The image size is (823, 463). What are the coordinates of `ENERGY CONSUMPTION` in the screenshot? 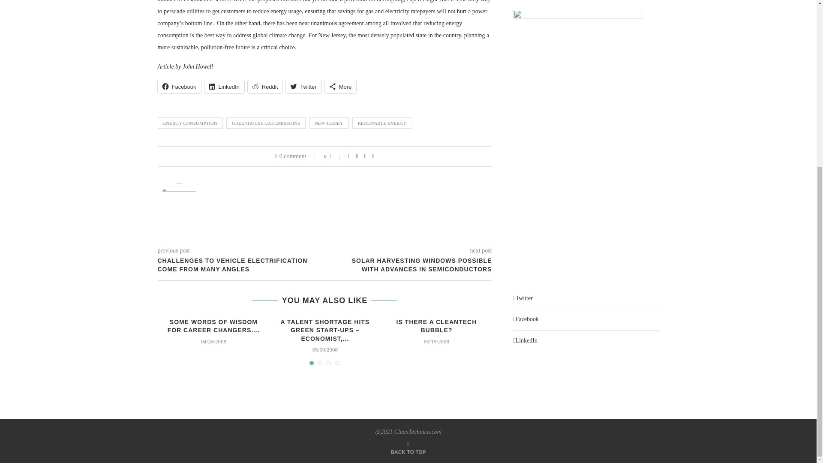 It's located at (190, 123).